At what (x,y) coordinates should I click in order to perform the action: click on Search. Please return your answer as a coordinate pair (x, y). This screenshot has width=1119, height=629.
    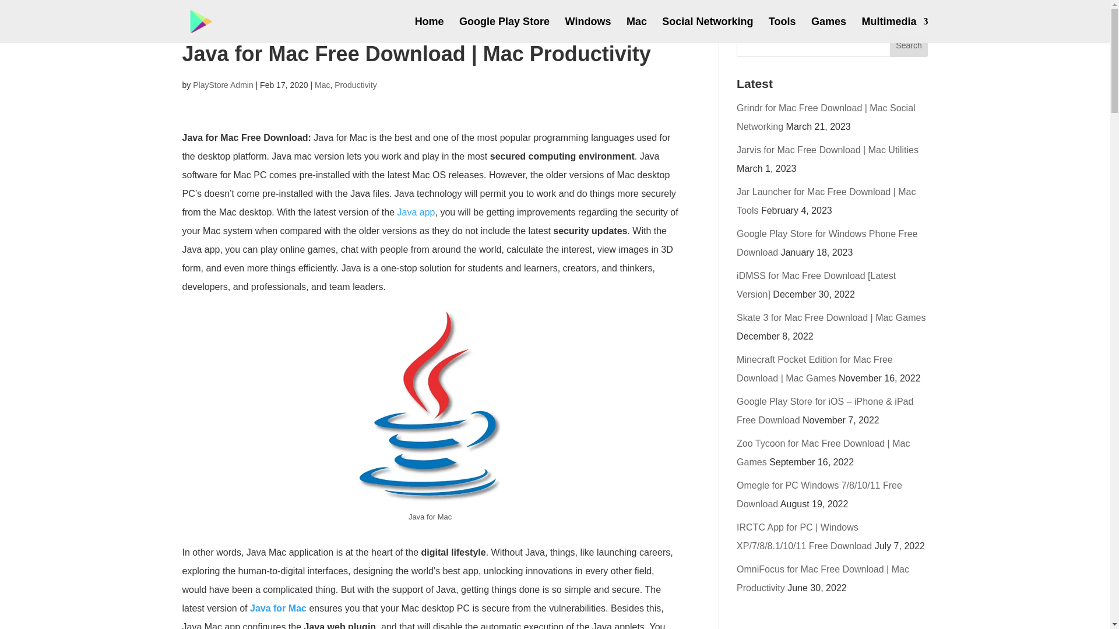
    Looking at the image, I should click on (909, 45).